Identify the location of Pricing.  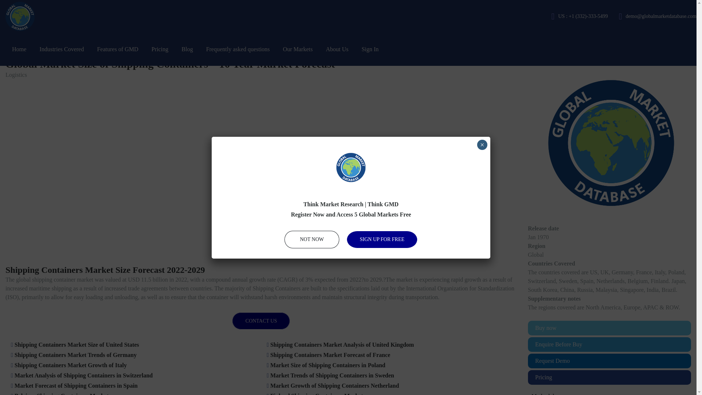
(159, 49).